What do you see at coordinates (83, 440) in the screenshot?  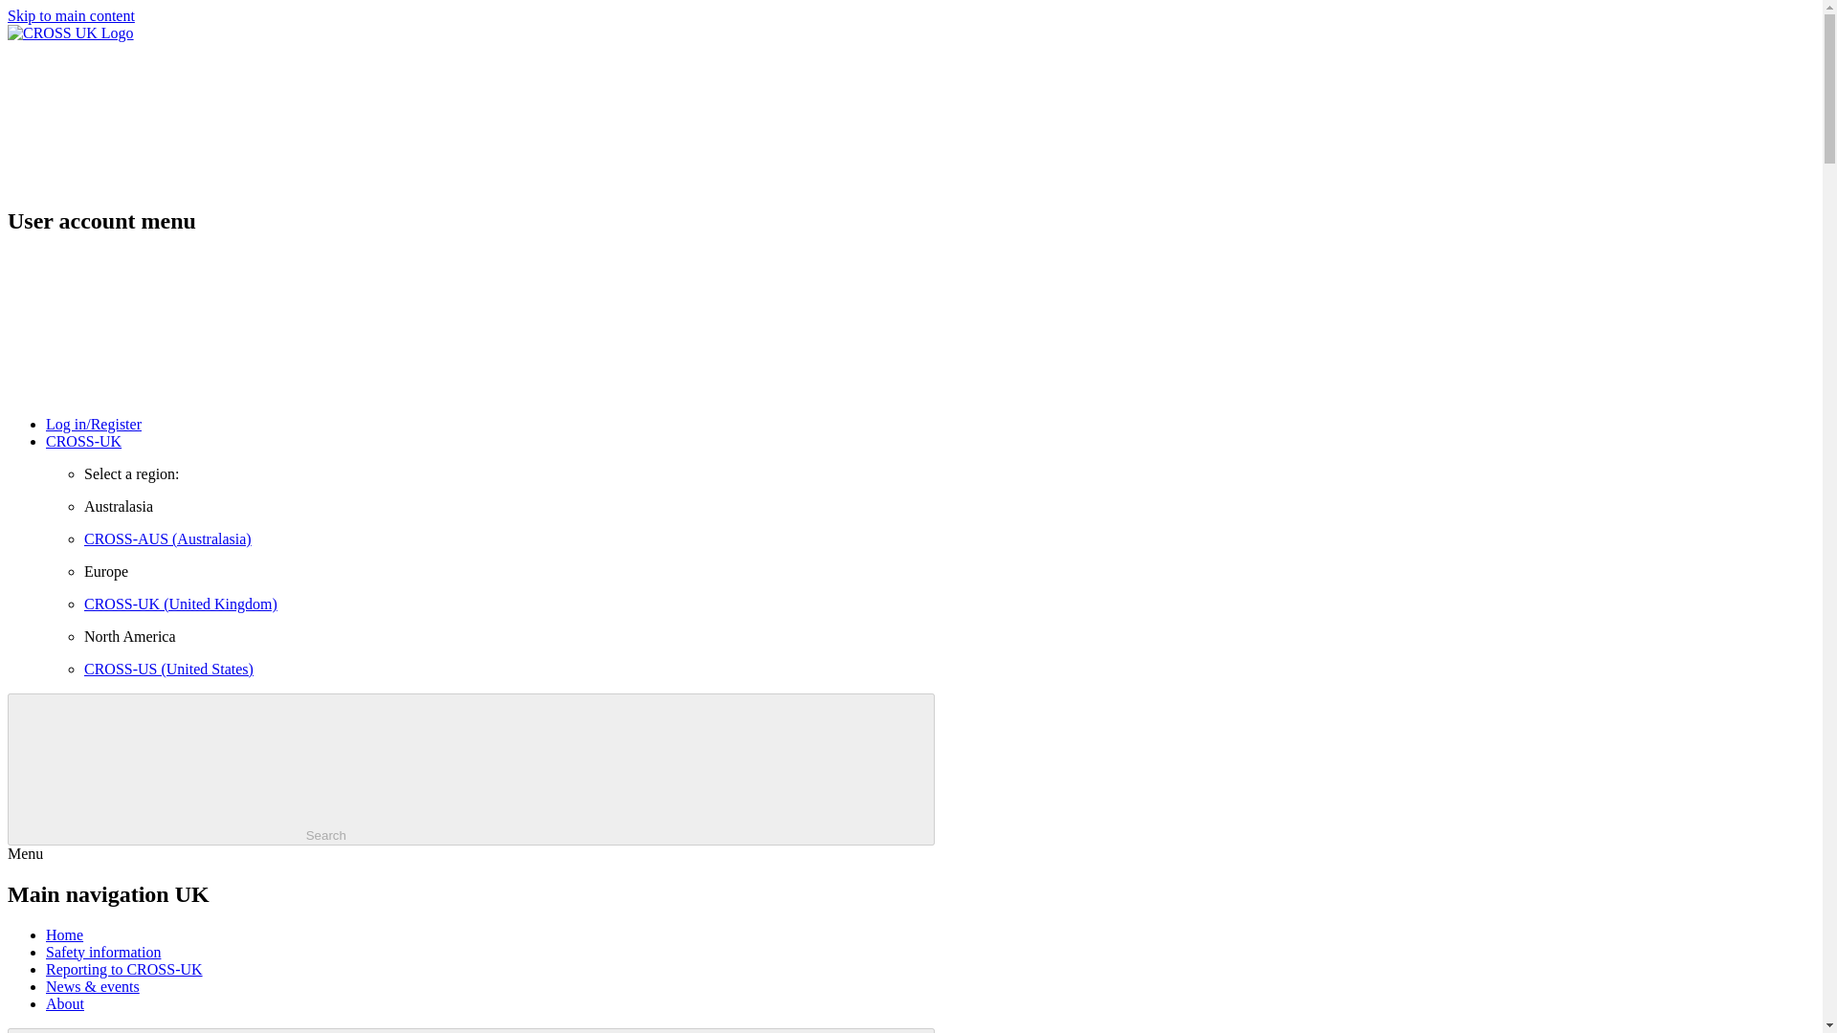 I see `CROSS-UK` at bounding box center [83, 440].